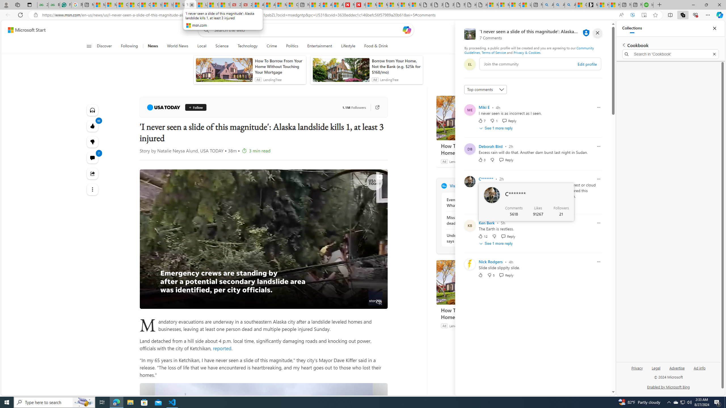 The width and height of the screenshot is (726, 408). Describe the element at coordinates (470, 264) in the screenshot. I see `Profile Picture` at that location.